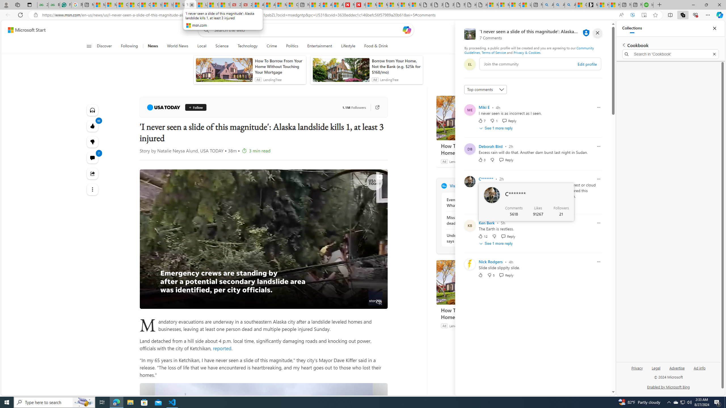 The width and height of the screenshot is (726, 408). Describe the element at coordinates (470, 264) in the screenshot. I see `Profile Picture` at that location.